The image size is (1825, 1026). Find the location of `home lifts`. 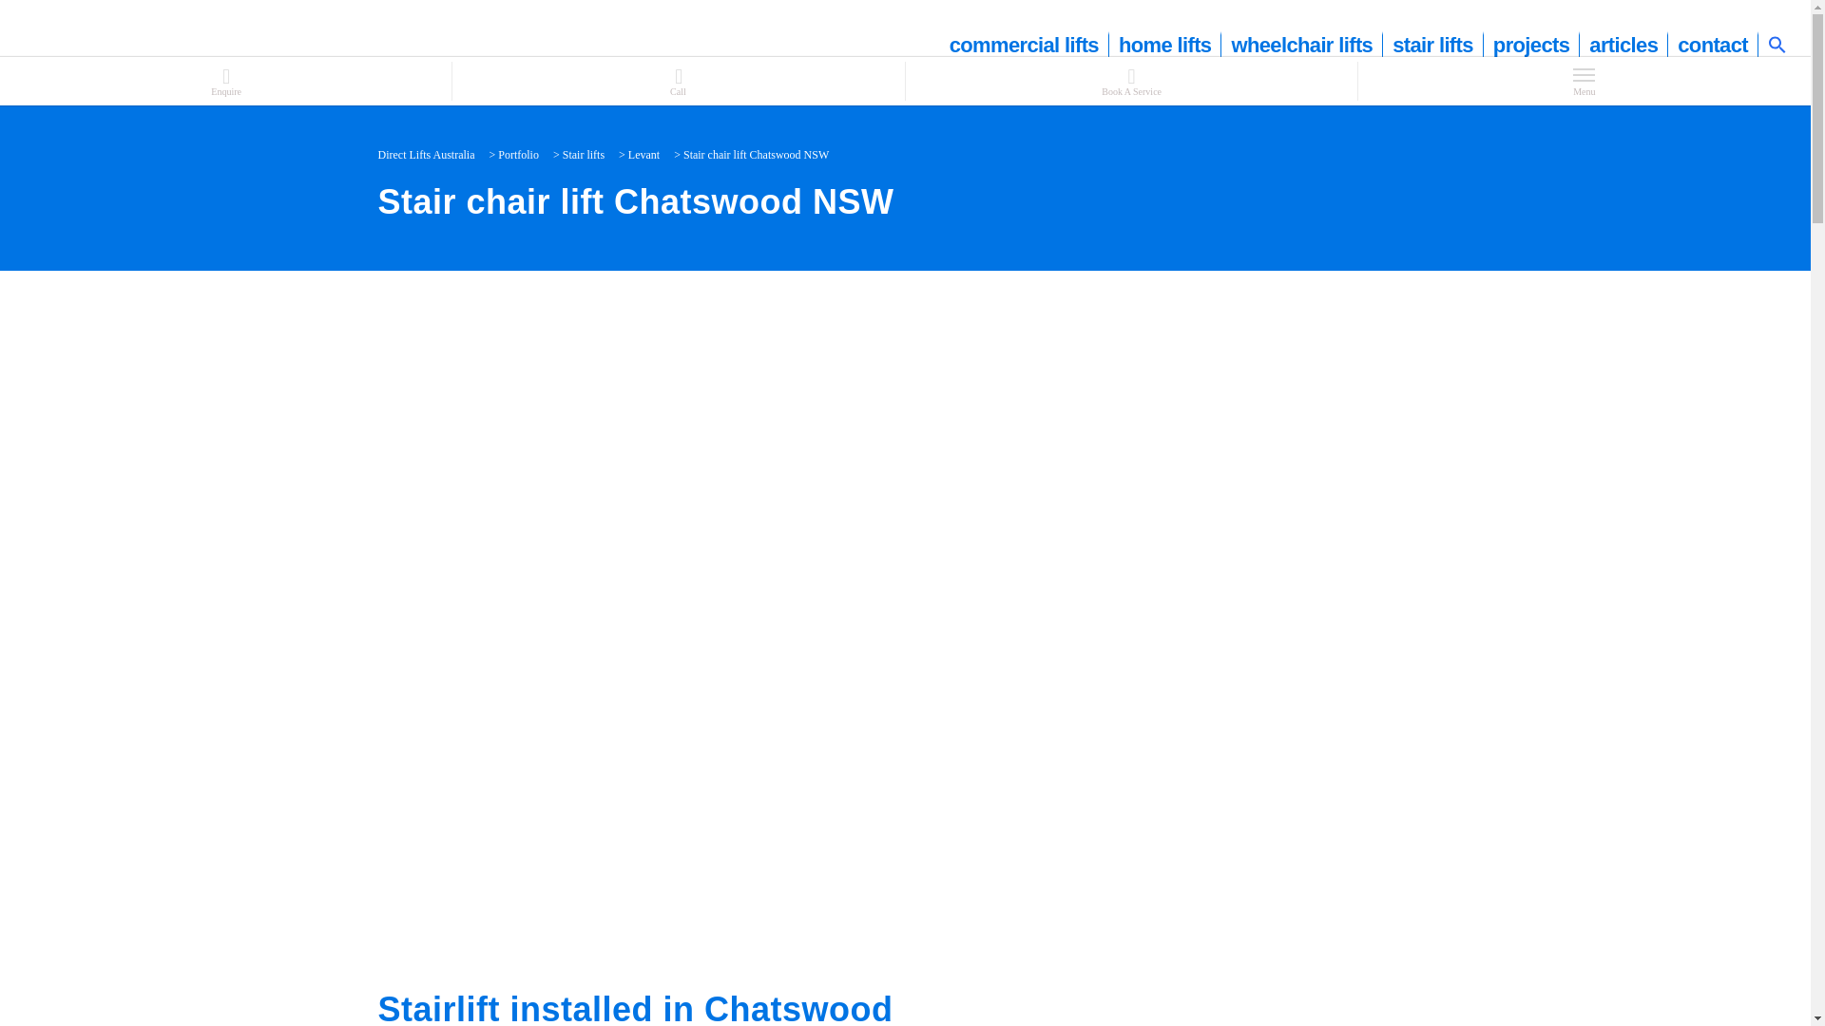

home lifts is located at coordinates (1165, 46).